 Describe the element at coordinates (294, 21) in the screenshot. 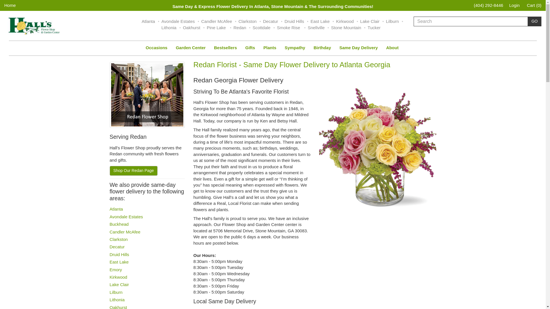

I see `Druid Hills` at that location.